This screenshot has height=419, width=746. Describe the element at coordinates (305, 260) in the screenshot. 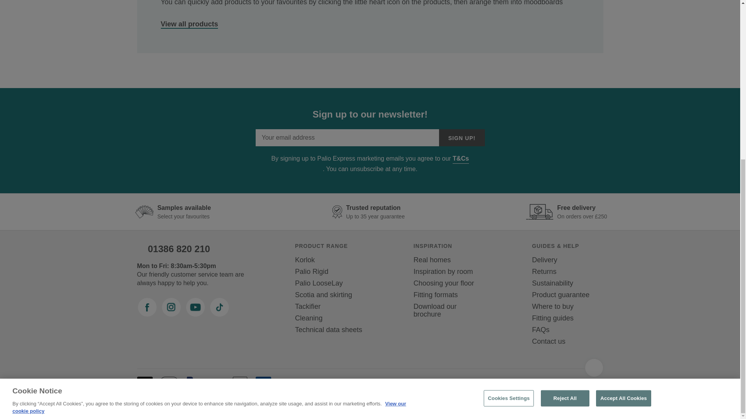

I see `Korlok` at that location.